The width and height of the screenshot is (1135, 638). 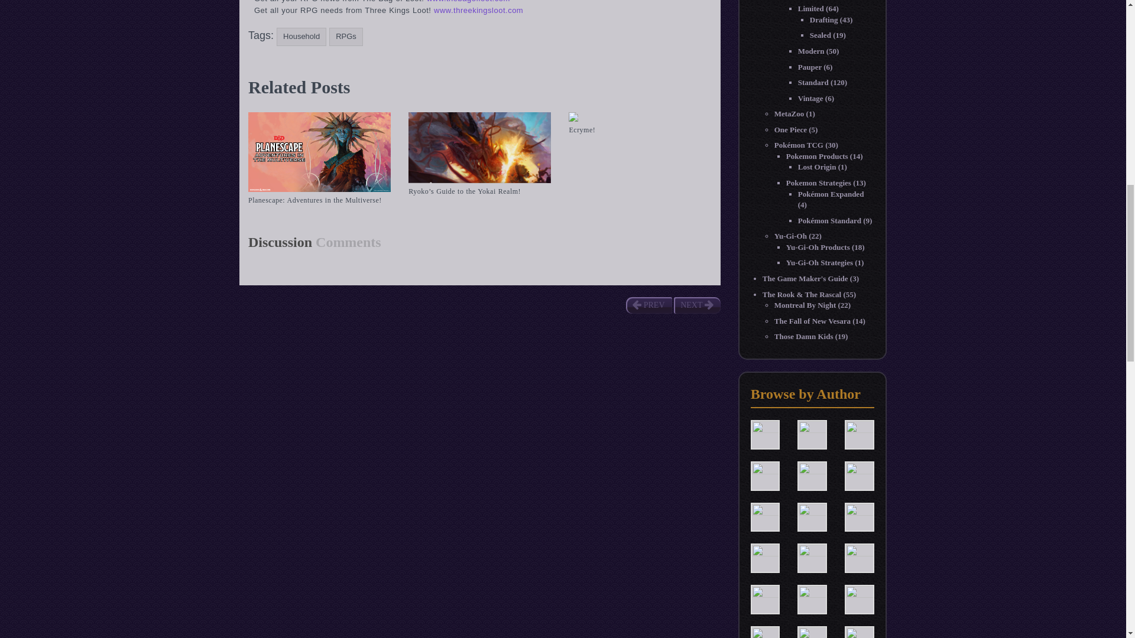 What do you see at coordinates (765, 558) in the screenshot?
I see `Jonathan` at bounding box center [765, 558].